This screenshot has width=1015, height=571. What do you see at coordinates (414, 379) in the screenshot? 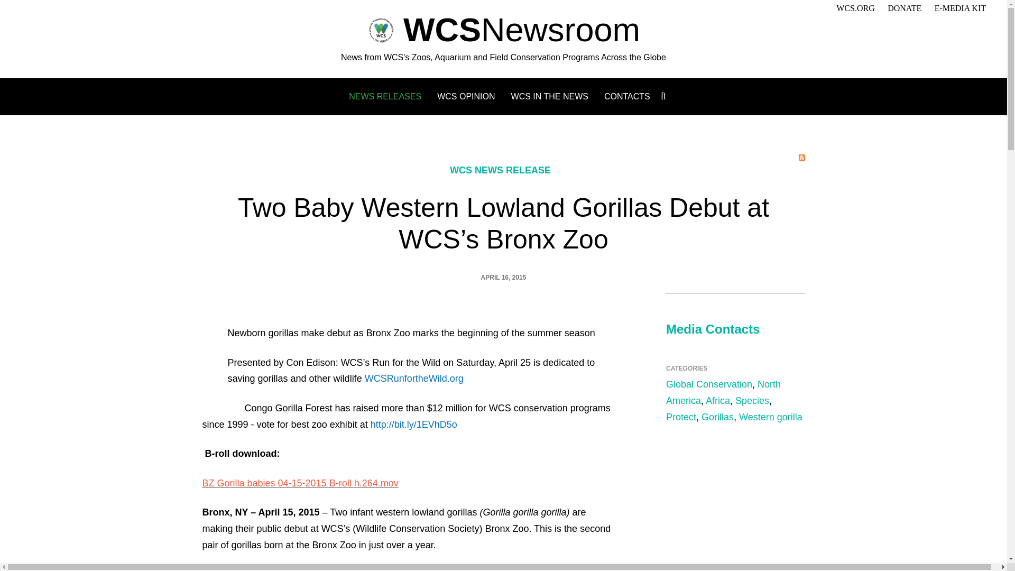
I see `WCSRunfortheWild.org` at bounding box center [414, 379].